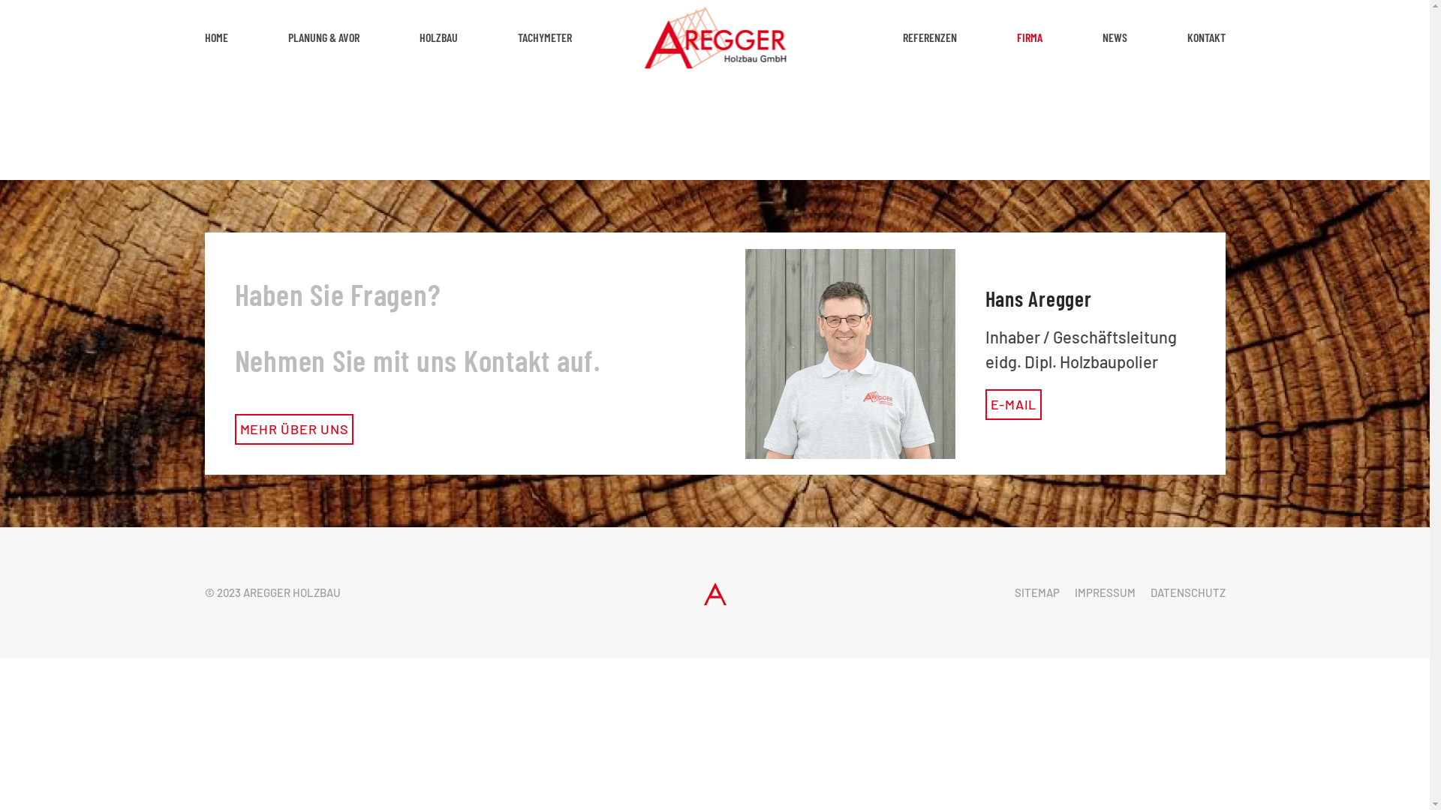 This screenshot has width=1441, height=810. Describe the element at coordinates (216, 37) in the screenshot. I see `HOME` at that location.